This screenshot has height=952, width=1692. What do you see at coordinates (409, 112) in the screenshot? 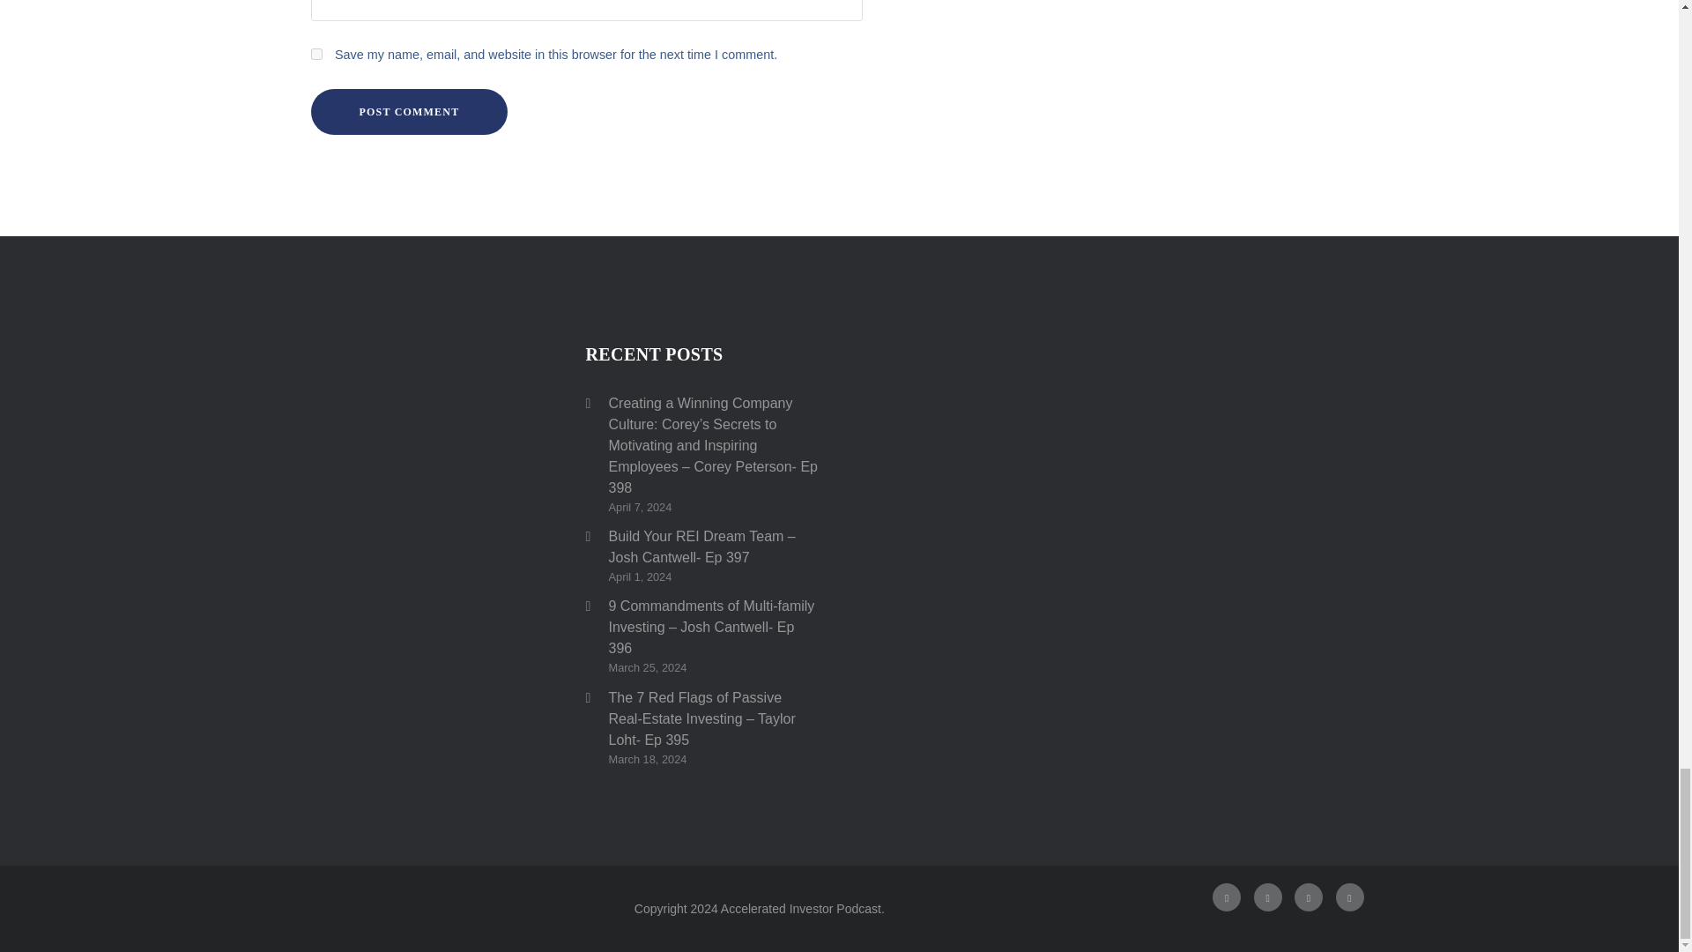
I see `Post Comment` at bounding box center [409, 112].